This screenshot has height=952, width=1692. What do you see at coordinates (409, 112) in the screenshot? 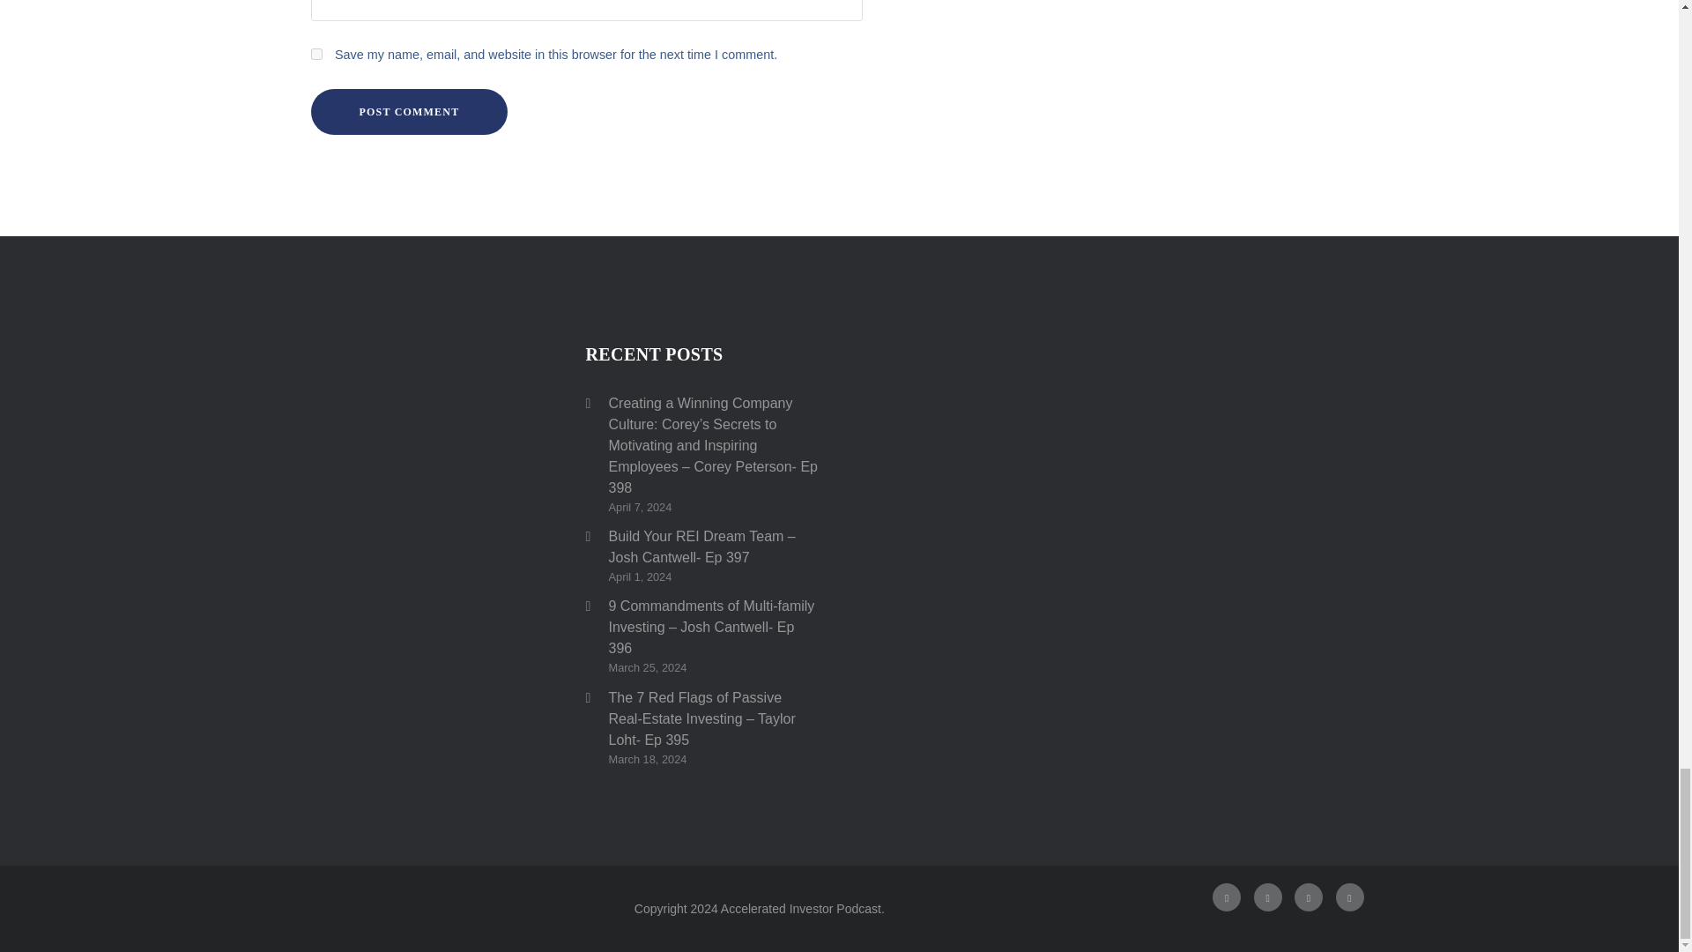
I see `Post Comment` at bounding box center [409, 112].